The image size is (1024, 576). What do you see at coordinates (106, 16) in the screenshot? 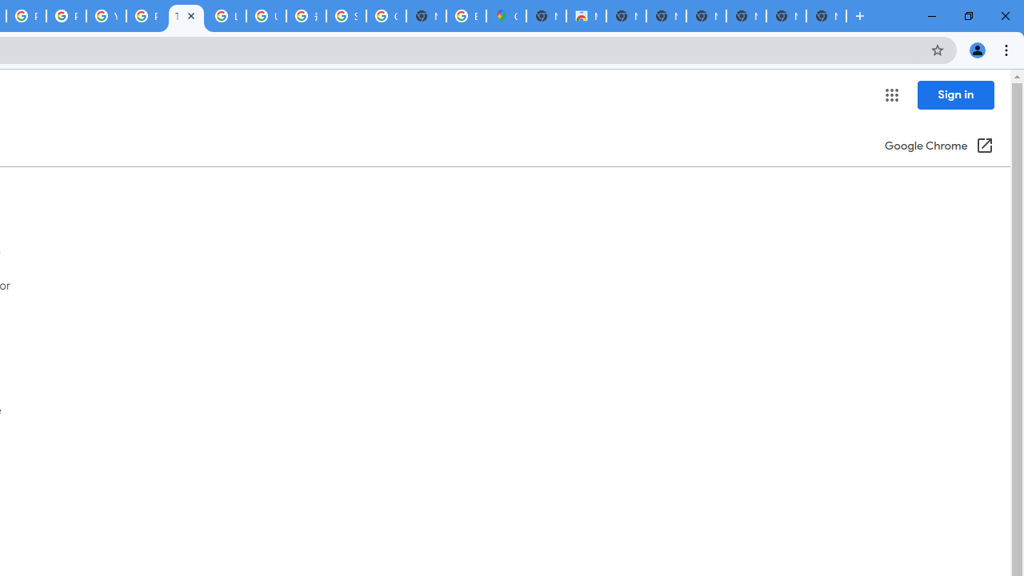
I see `YouTube` at bounding box center [106, 16].